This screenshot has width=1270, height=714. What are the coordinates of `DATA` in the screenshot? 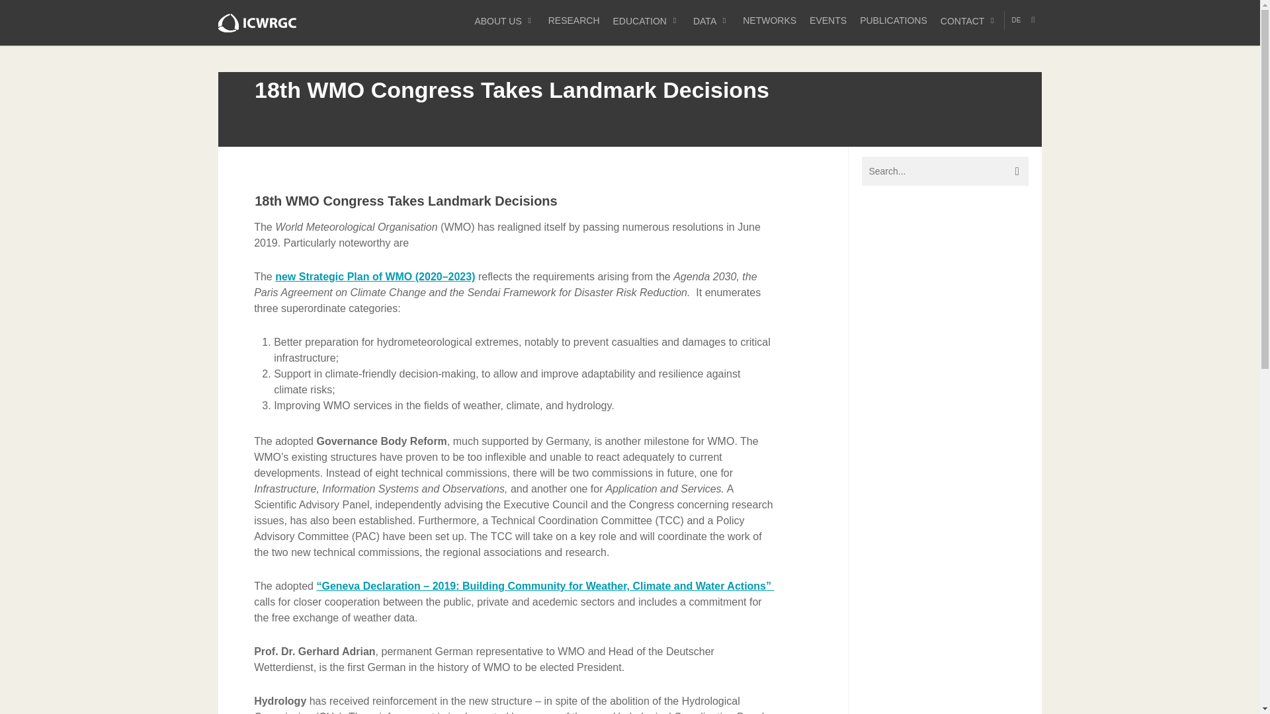 It's located at (712, 20).